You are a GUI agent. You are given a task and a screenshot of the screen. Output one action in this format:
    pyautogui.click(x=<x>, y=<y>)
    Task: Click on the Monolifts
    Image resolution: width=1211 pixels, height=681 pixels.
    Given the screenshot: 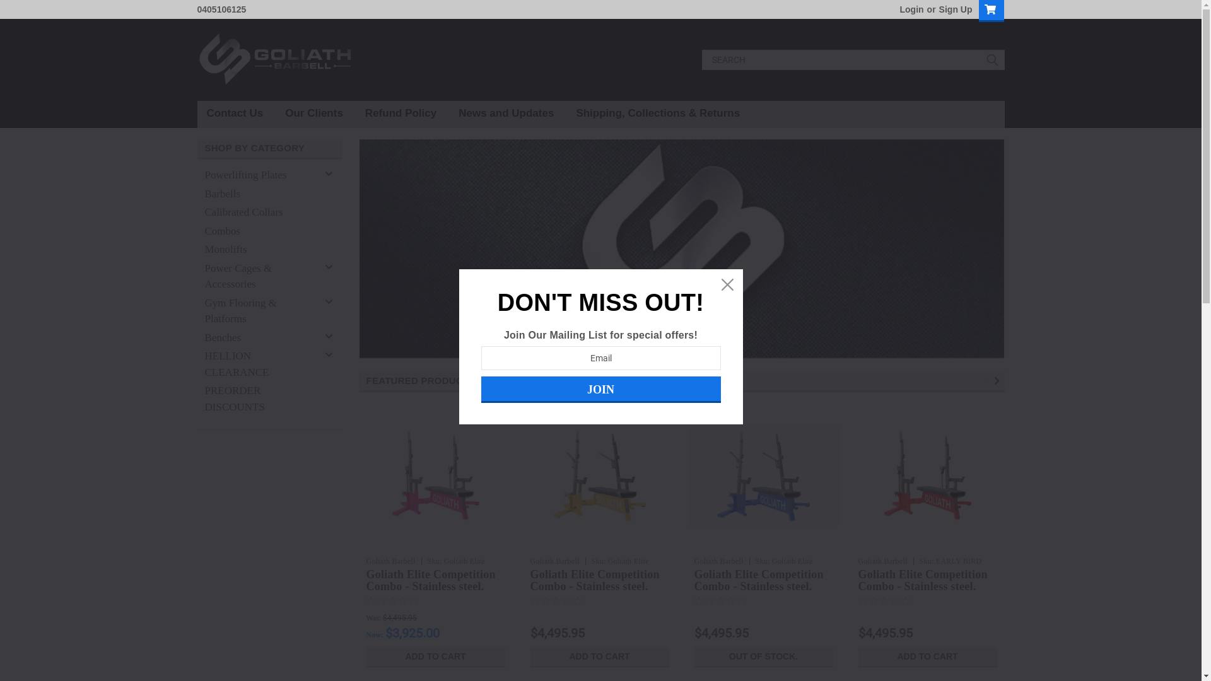 What is the action you would take?
    pyautogui.click(x=259, y=250)
    